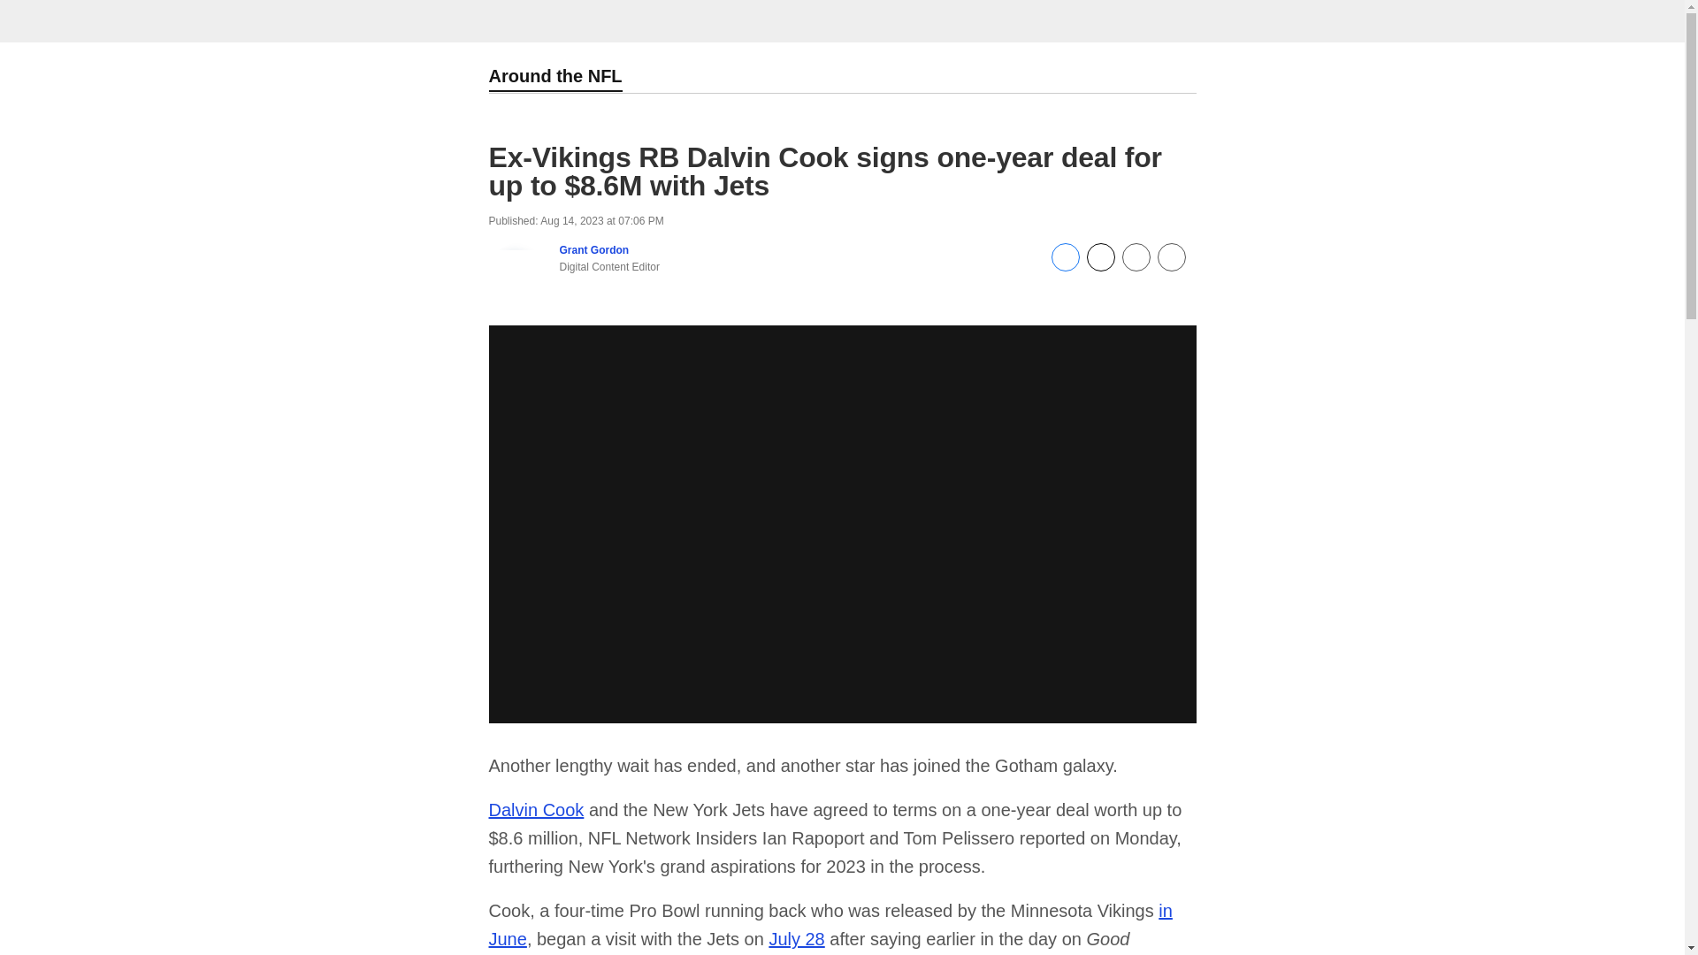  What do you see at coordinates (555, 78) in the screenshot?
I see `Around the NFL` at bounding box center [555, 78].